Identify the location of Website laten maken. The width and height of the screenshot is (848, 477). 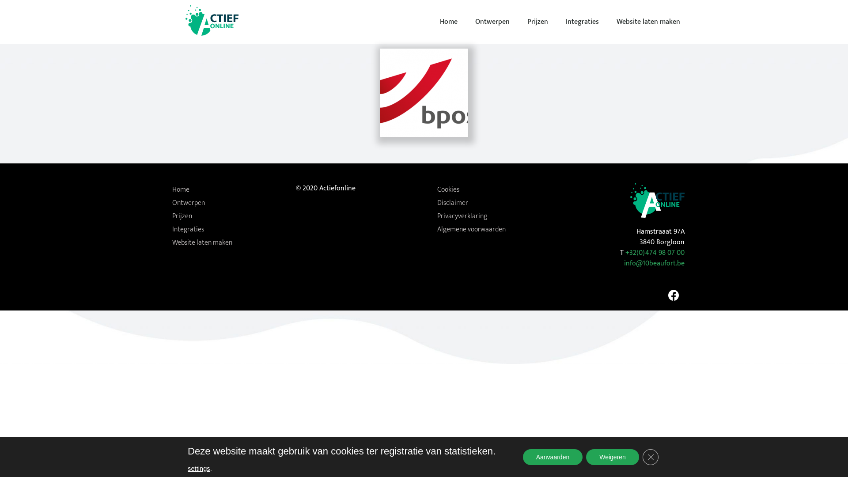
(225, 243).